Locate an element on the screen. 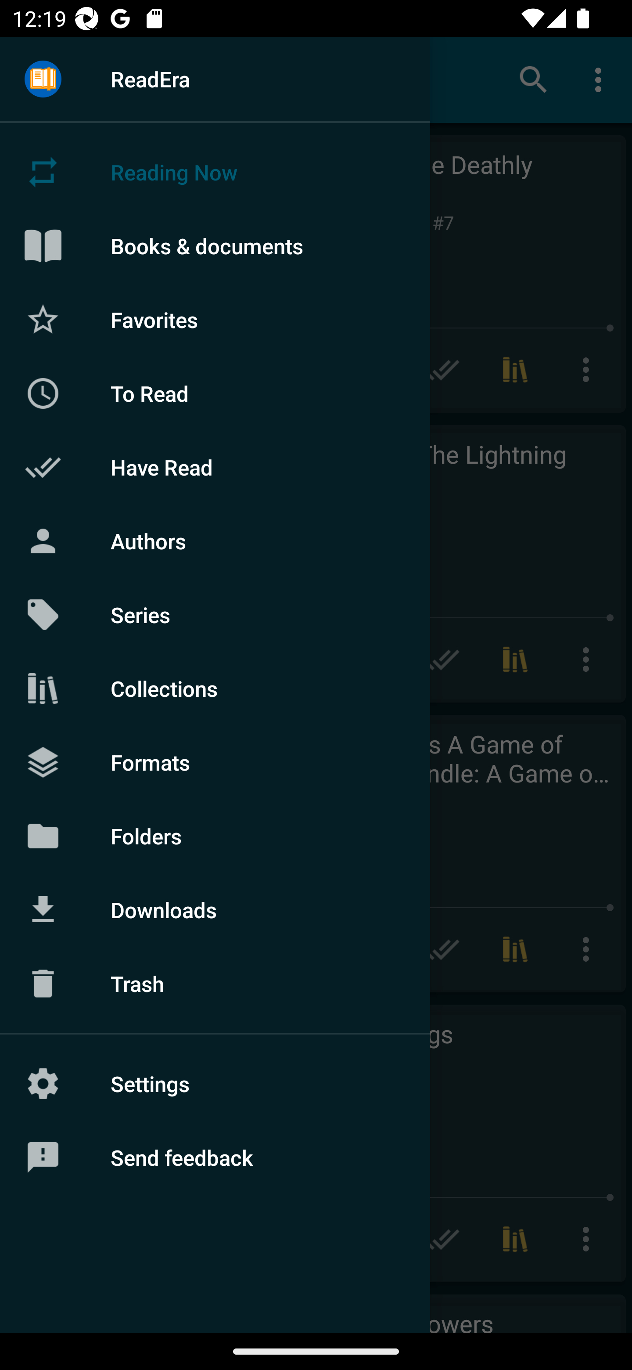 This screenshot has height=1370, width=632. Series is located at coordinates (215, 615).